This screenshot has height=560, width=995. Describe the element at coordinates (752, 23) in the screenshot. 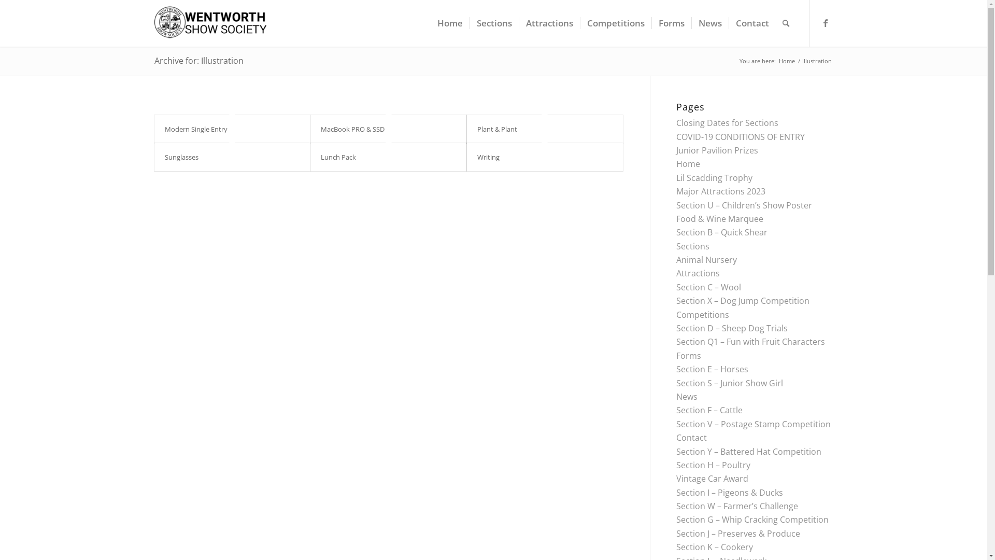

I see `Contact` at that location.